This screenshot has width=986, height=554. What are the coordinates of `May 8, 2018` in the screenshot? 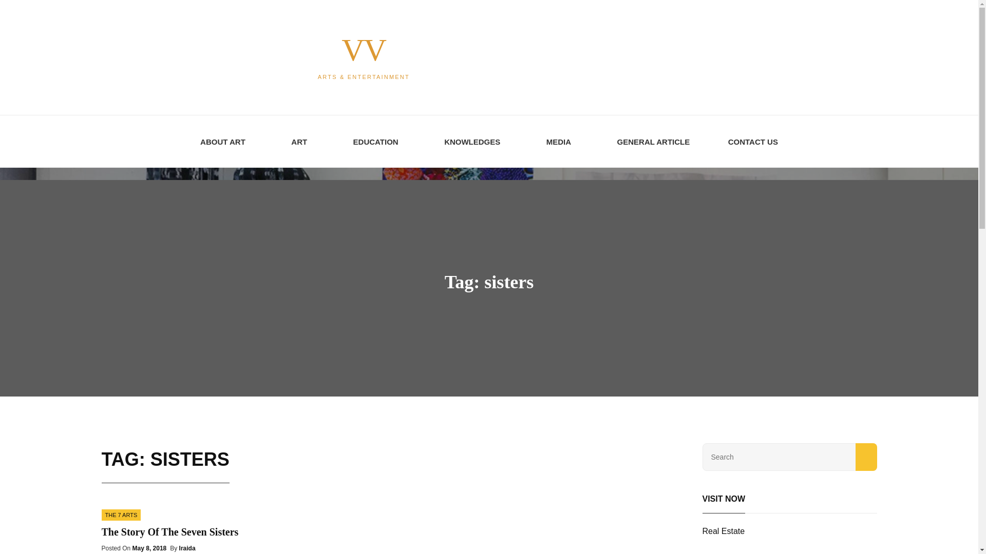 It's located at (149, 548).